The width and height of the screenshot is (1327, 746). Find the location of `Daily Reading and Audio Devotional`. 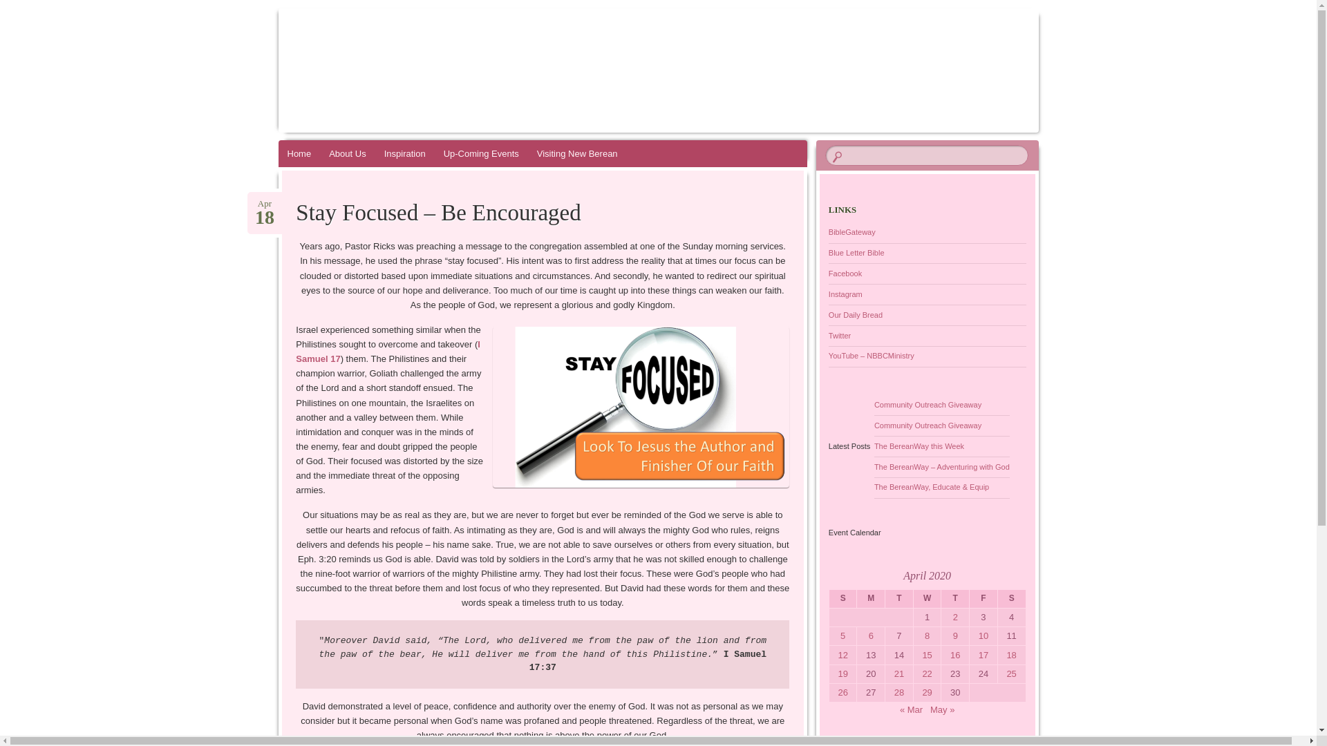

Daily Reading and Audio Devotional is located at coordinates (855, 315).